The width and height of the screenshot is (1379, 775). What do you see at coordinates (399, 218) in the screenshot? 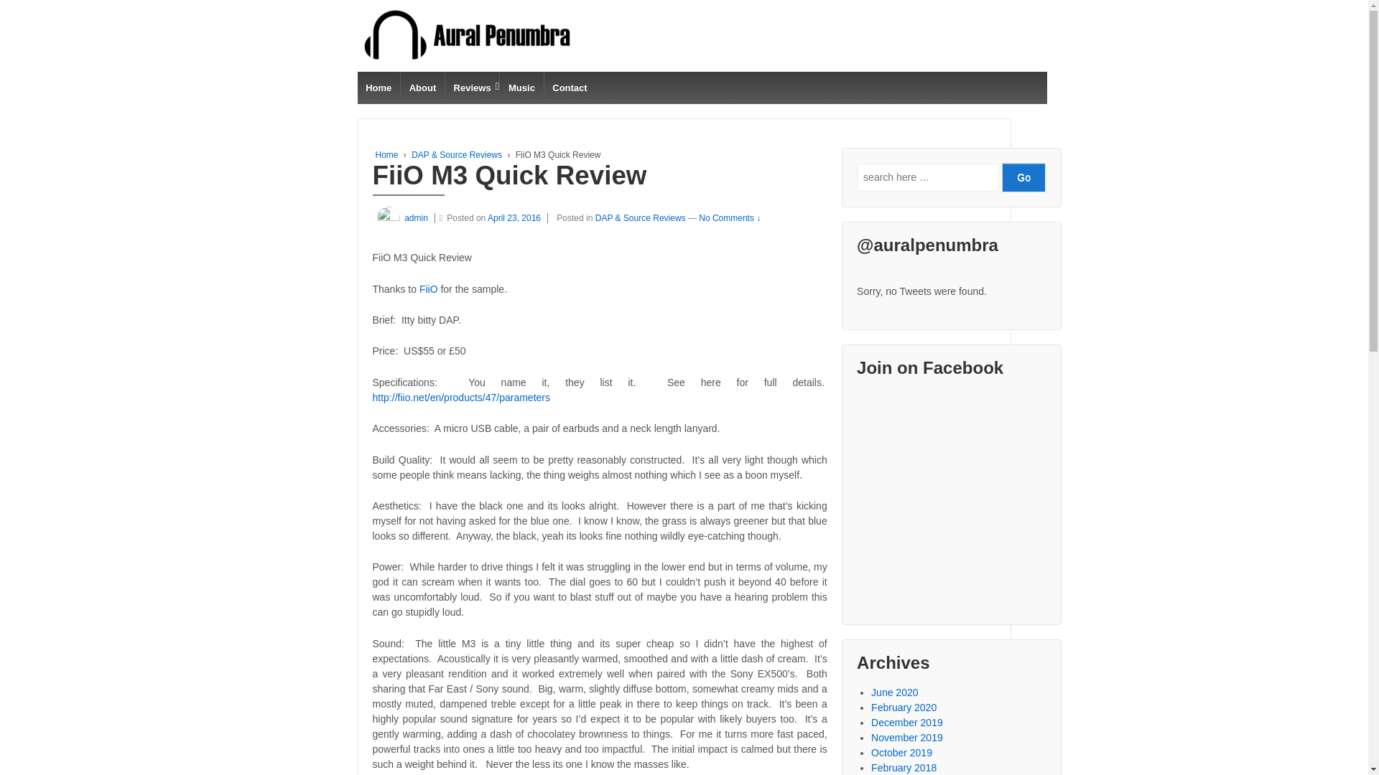
I see `admin` at bounding box center [399, 218].